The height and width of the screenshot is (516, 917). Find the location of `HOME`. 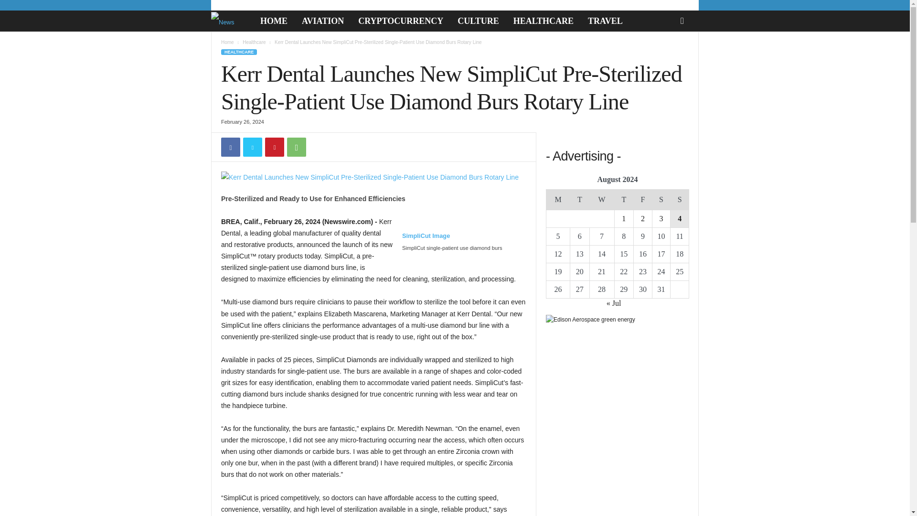

HOME is located at coordinates (273, 21).